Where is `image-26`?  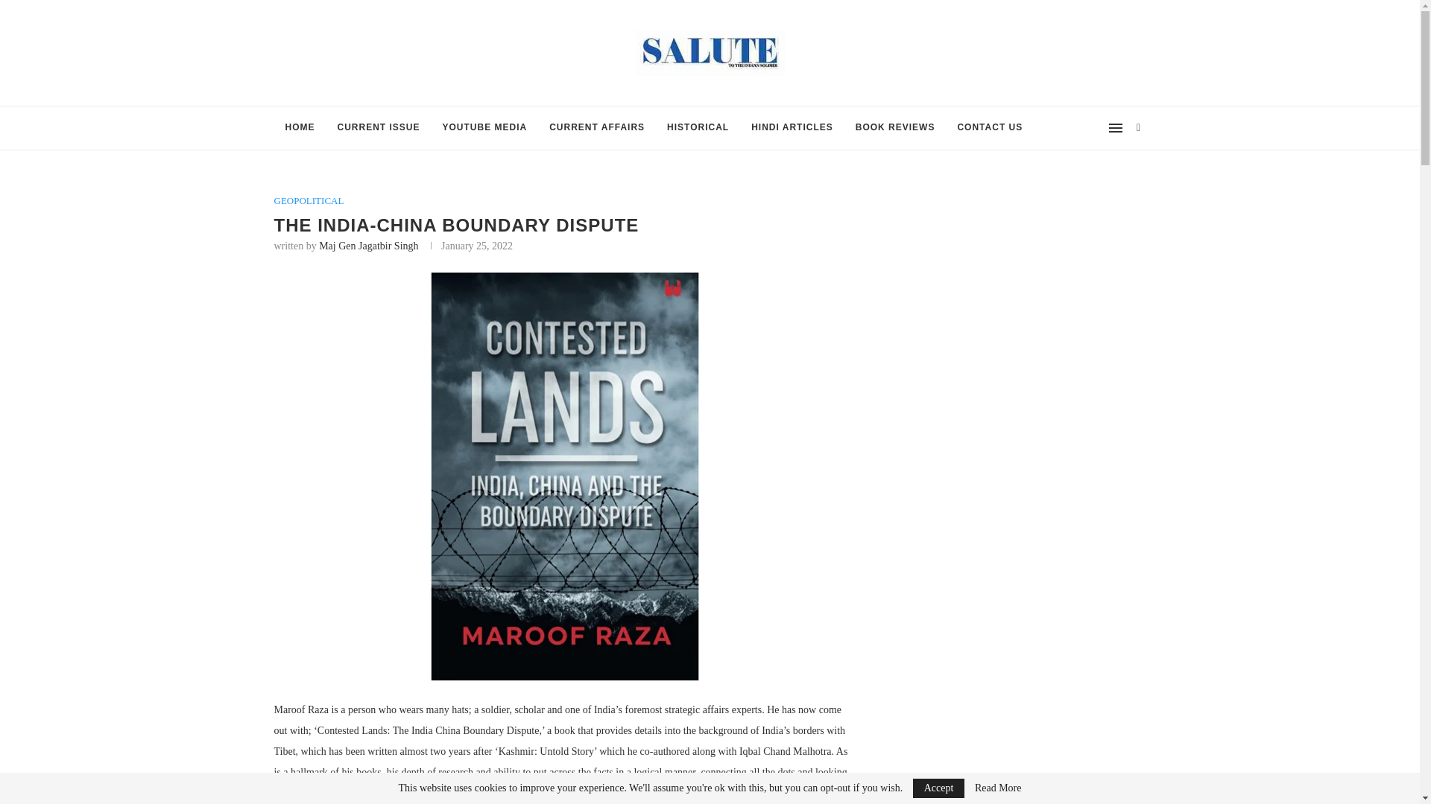
image-26 is located at coordinates (565, 476).